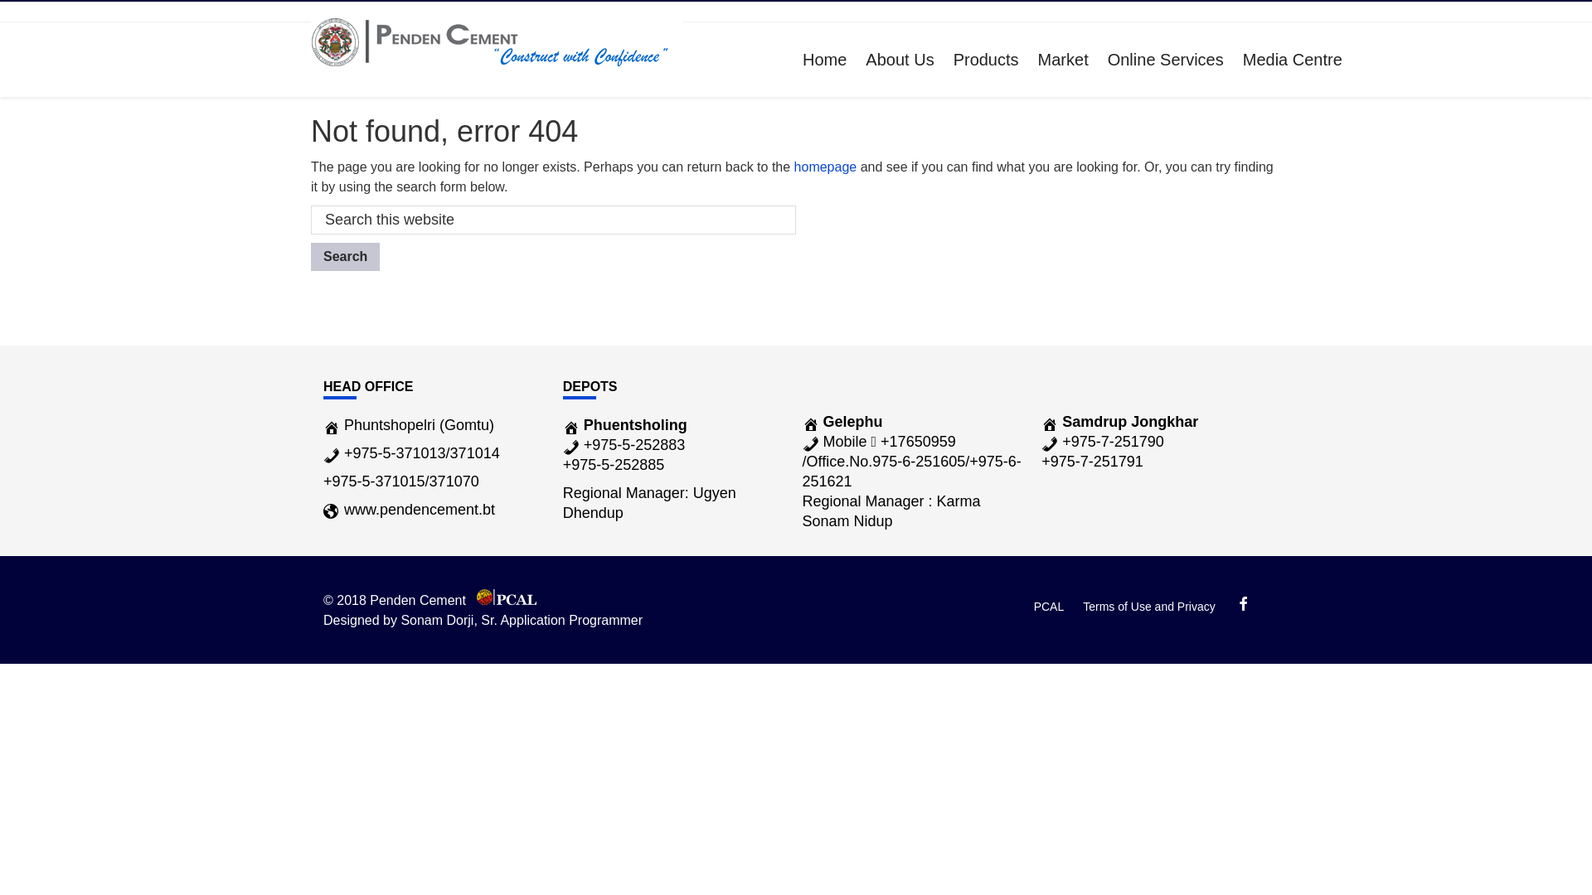 This screenshot has width=1592, height=895. Describe the element at coordinates (824, 60) in the screenshot. I see `Home` at that location.